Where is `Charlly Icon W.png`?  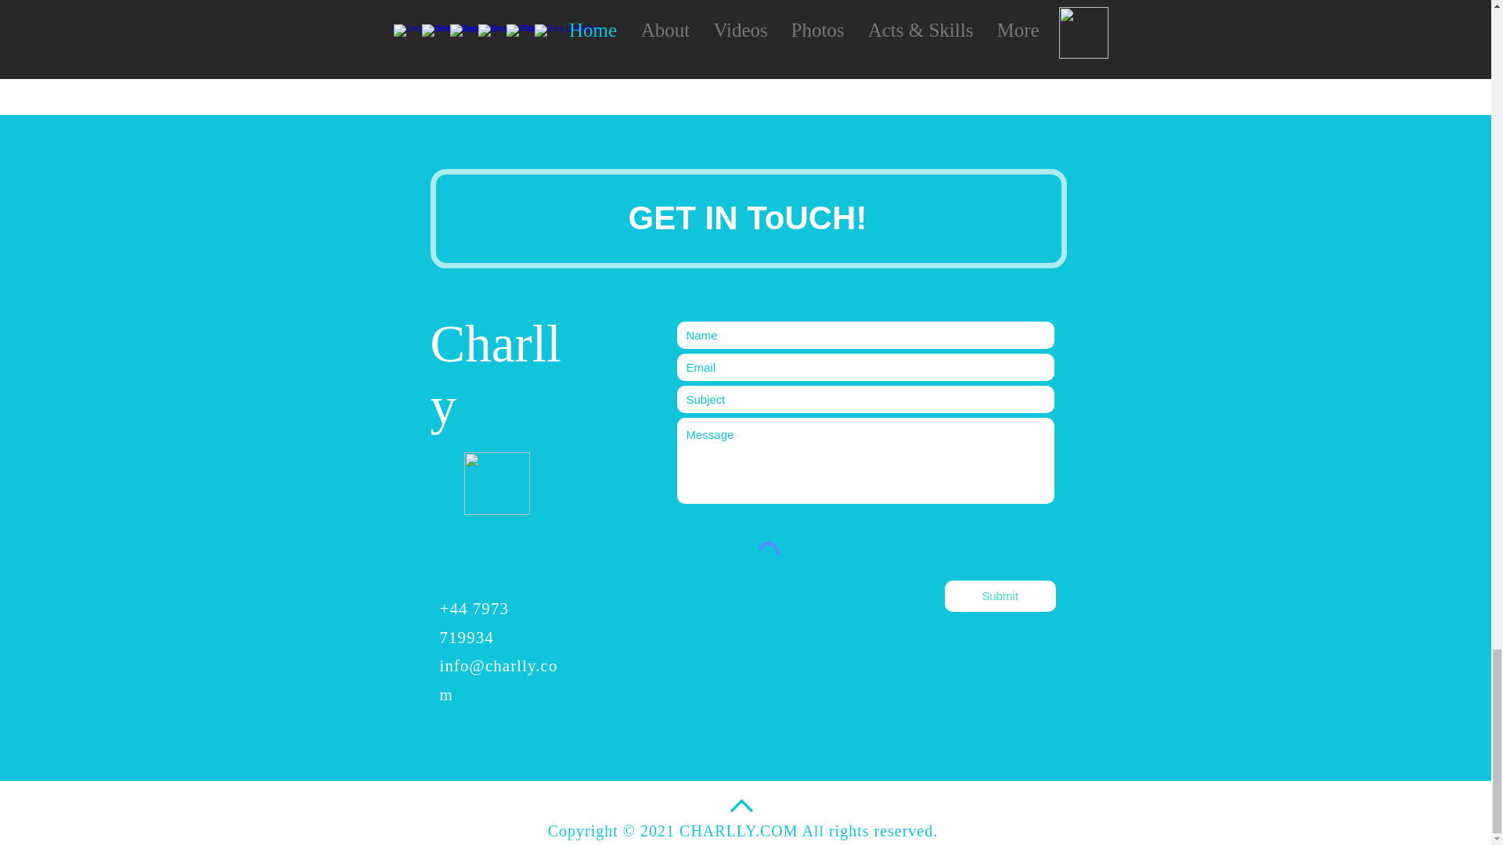
Charlly Icon W.png is located at coordinates (496, 483).